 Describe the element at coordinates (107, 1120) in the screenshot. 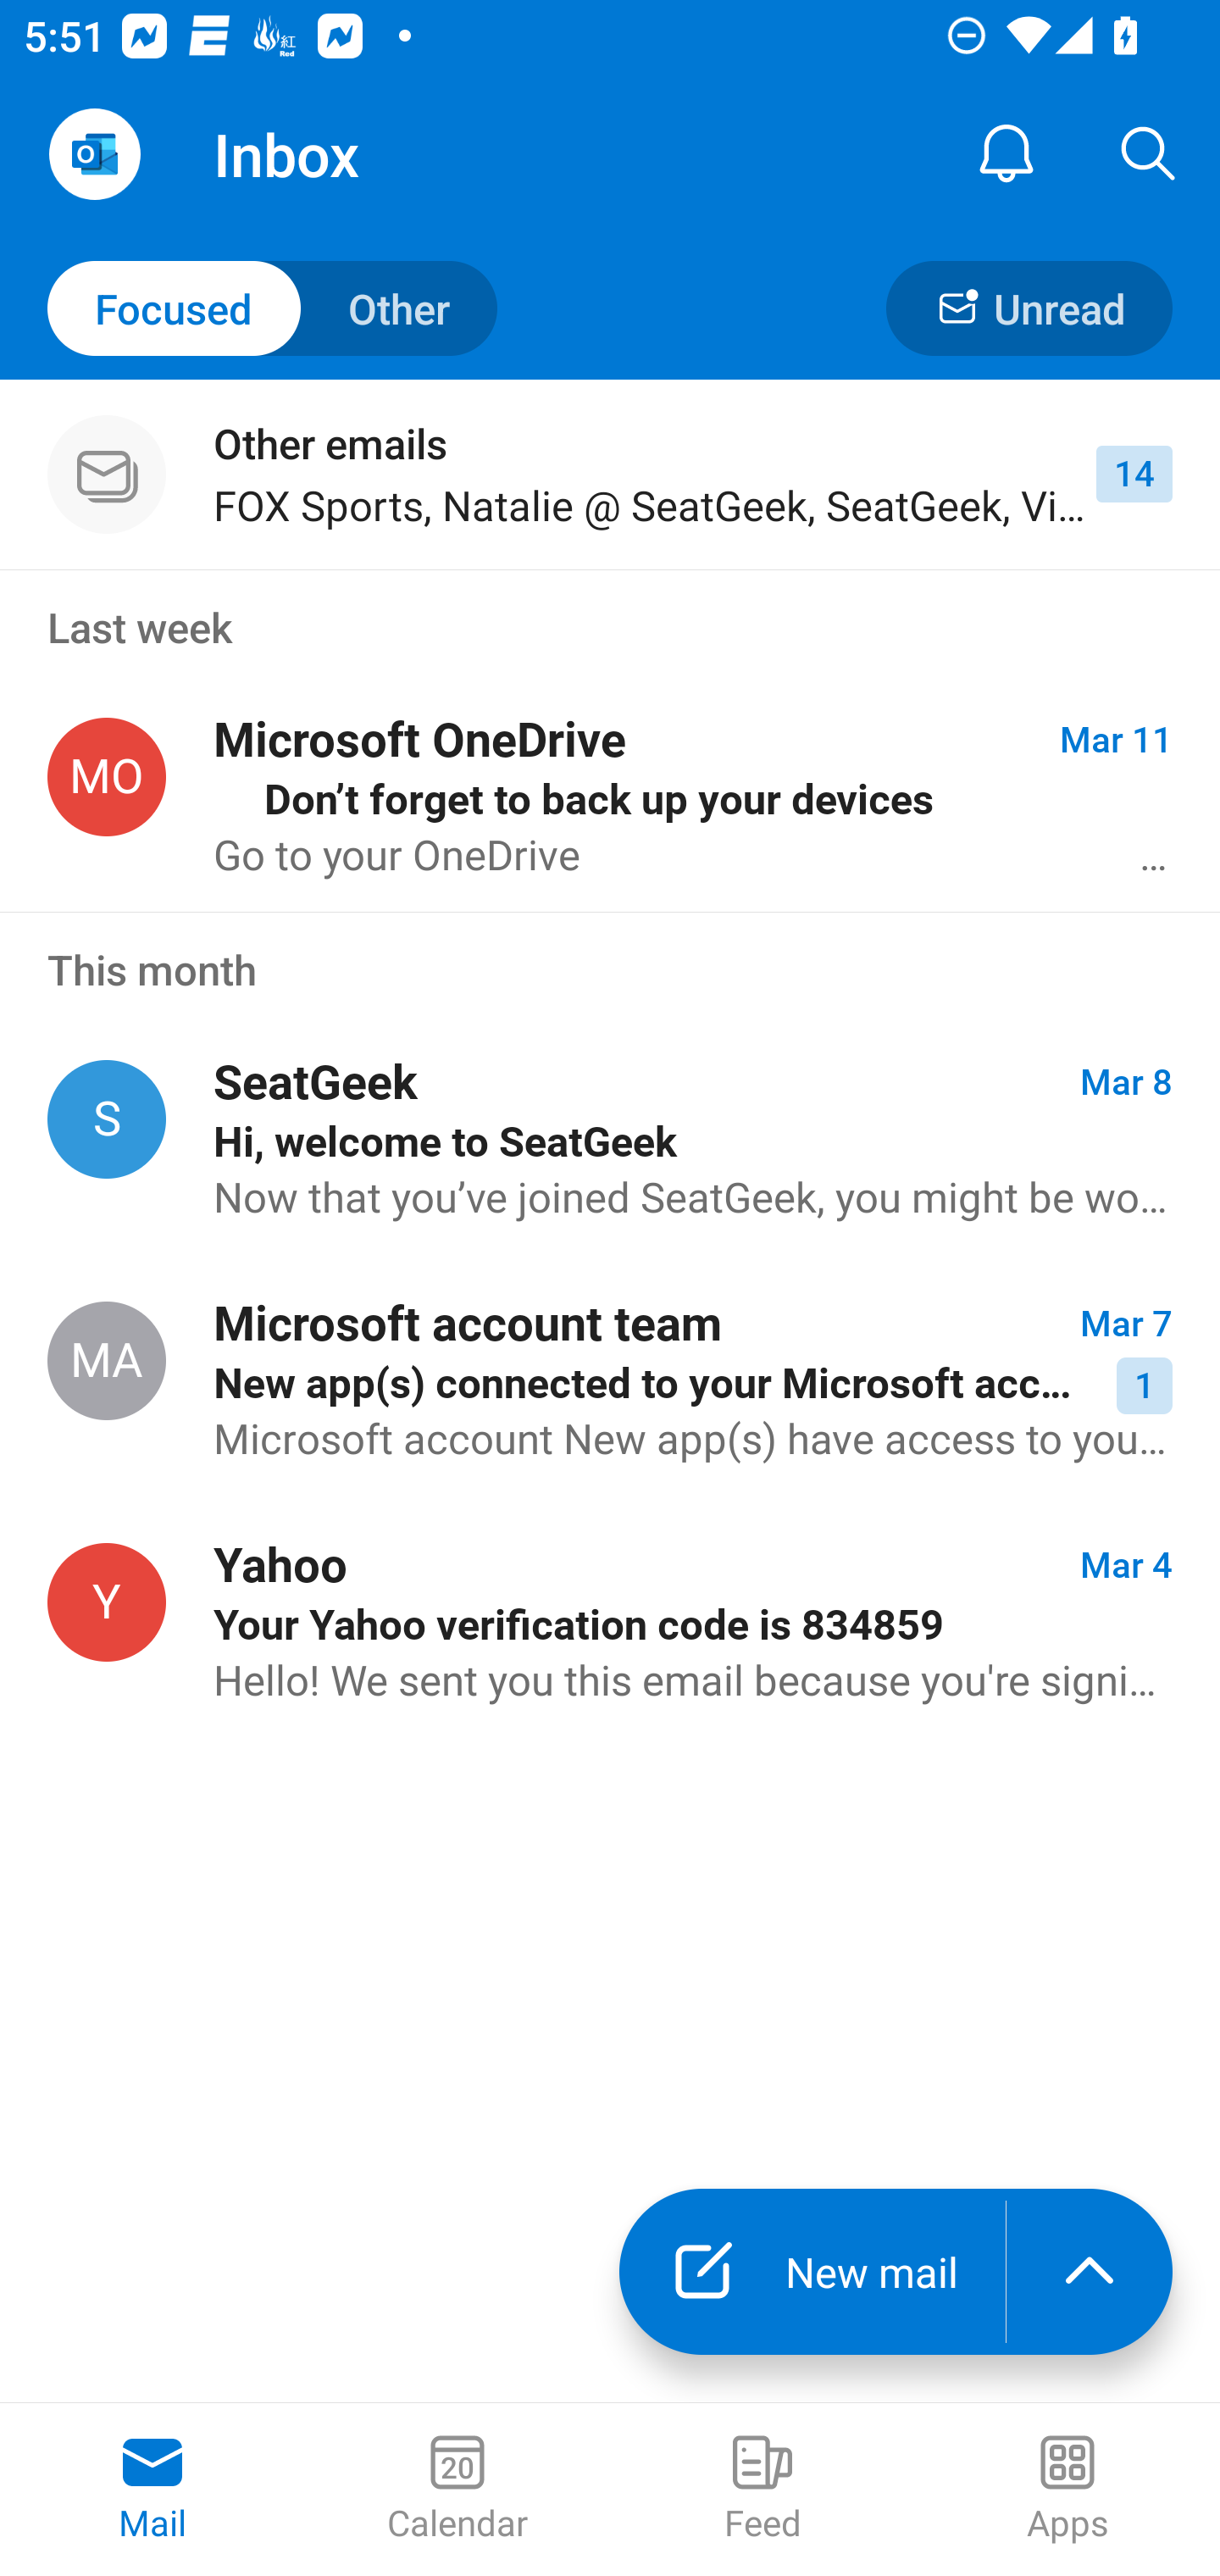

I see `SeatGeek, events@seatgeek.com` at that location.